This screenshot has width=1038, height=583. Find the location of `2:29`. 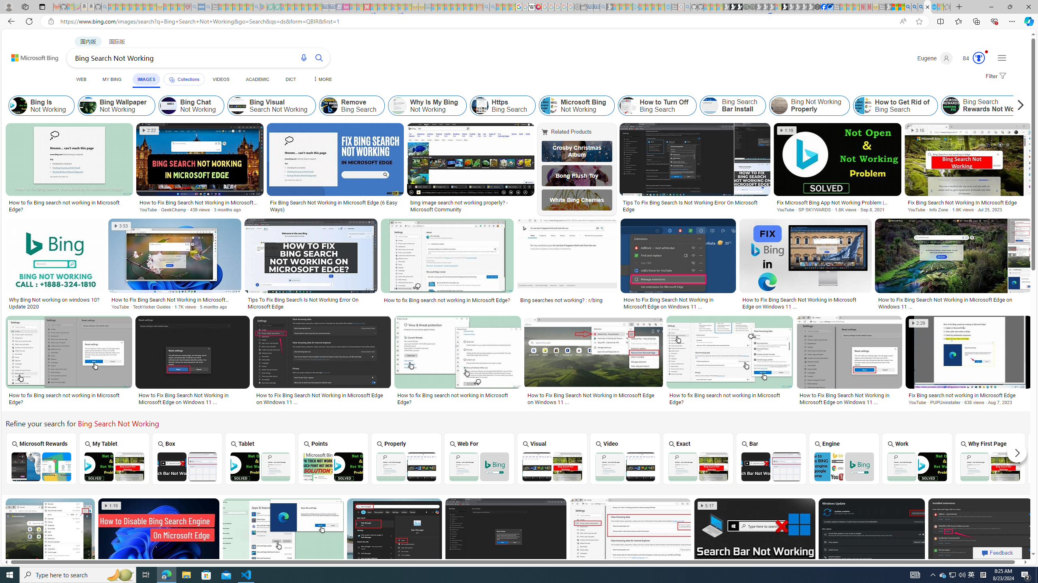

2:29 is located at coordinates (918, 323).